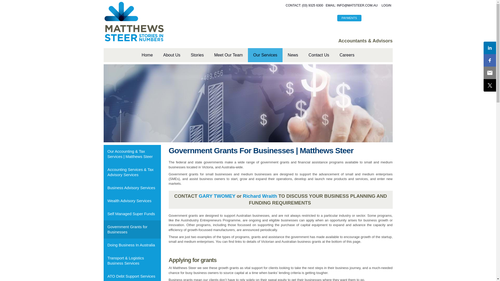 The image size is (500, 281). Describe the element at coordinates (197, 55) in the screenshot. I see `Stories` at that location.